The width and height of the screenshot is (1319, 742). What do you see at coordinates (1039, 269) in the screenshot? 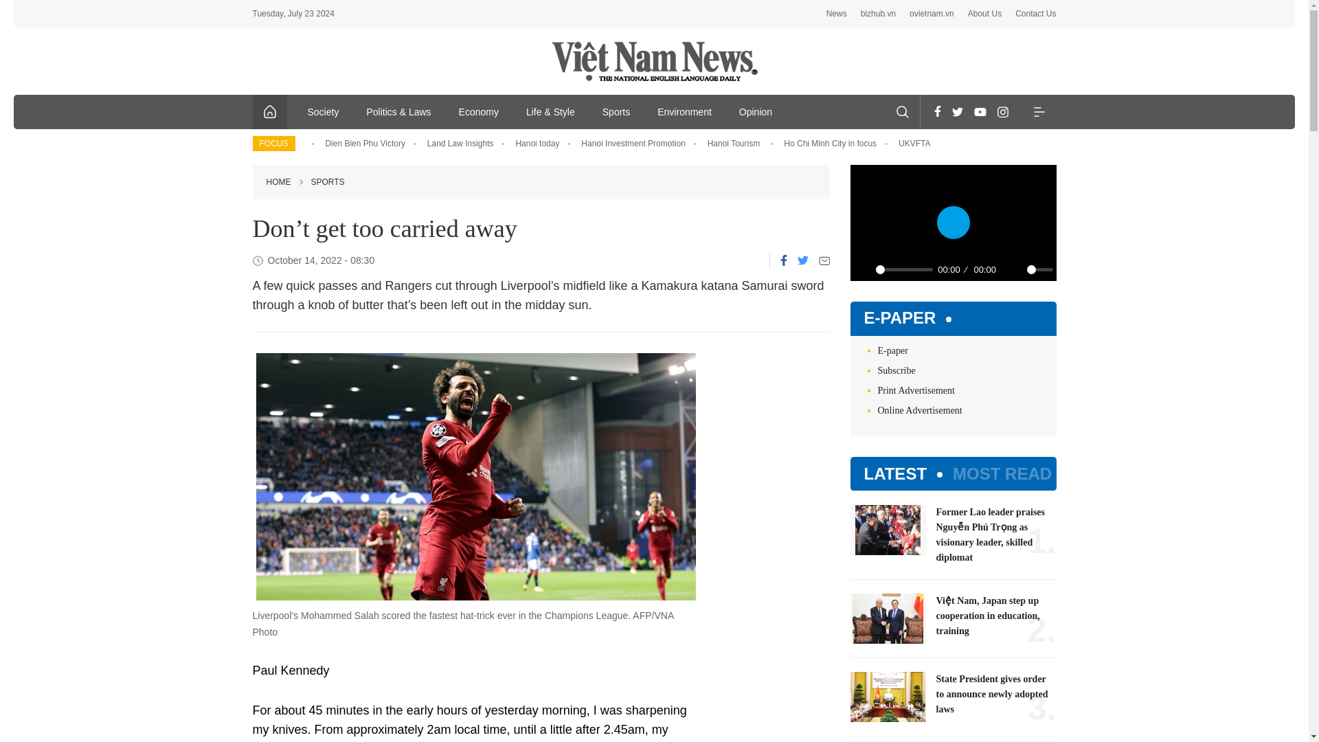
I see `0` at bounding box center [1039, 269].